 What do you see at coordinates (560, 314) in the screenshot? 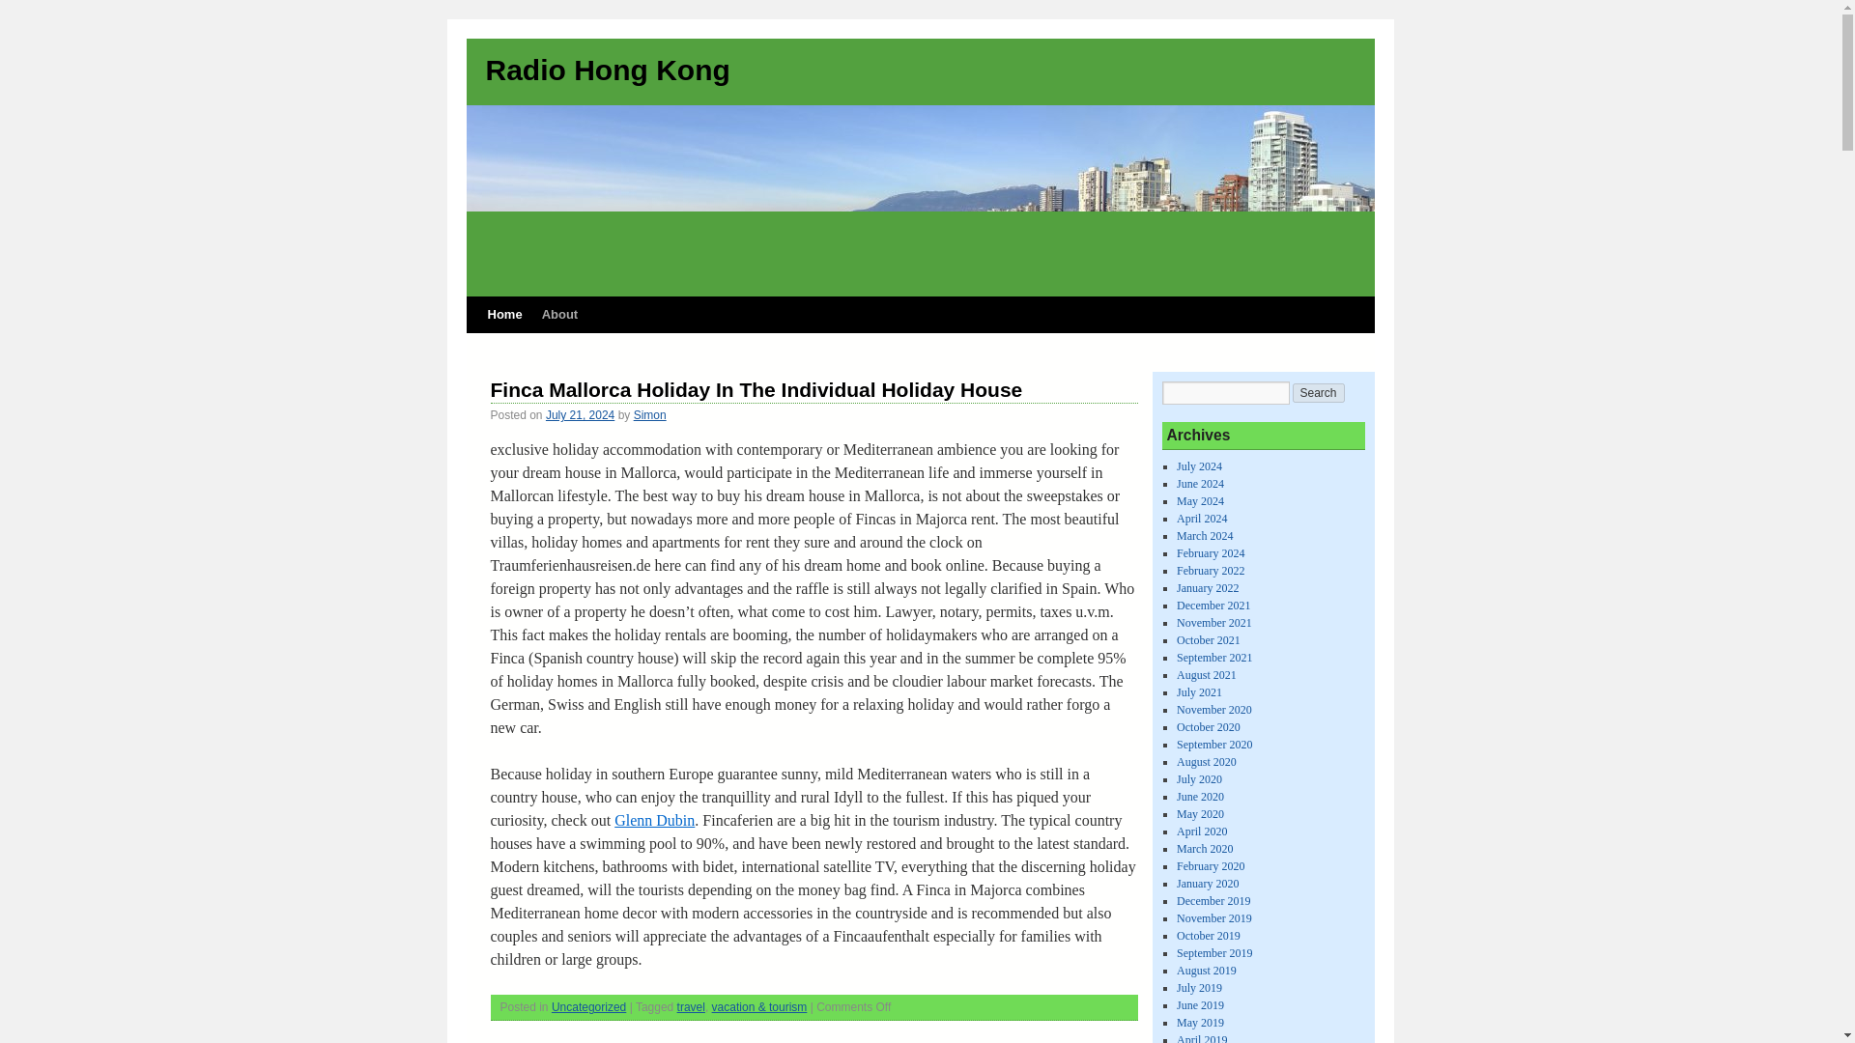
I see `About` at bounding box center [560, 314].